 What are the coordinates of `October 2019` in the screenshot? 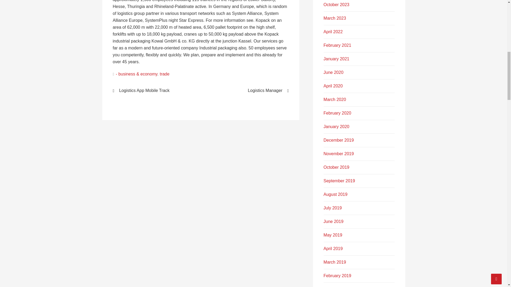 It's located at (336, 167).